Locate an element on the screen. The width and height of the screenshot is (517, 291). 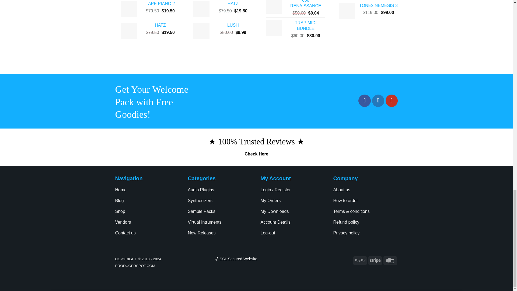
TAPE PIANO 2 is located at coordinates (160, 4).